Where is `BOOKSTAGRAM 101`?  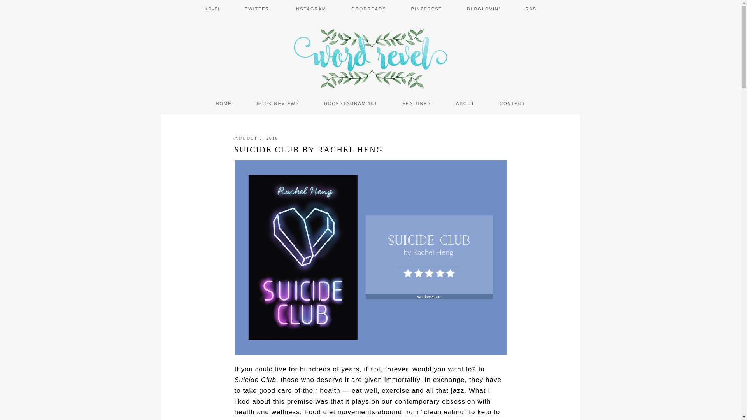 BOOKSTAGRAM 101 is located at coordinates (351, 103).